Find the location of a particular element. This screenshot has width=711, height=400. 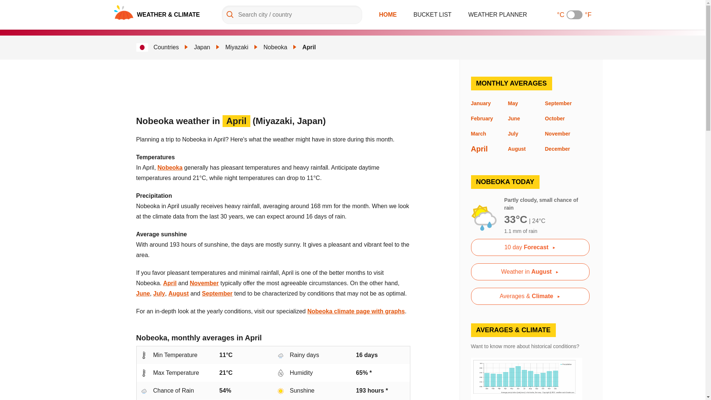

Japan is located at coordinates (202, 47).